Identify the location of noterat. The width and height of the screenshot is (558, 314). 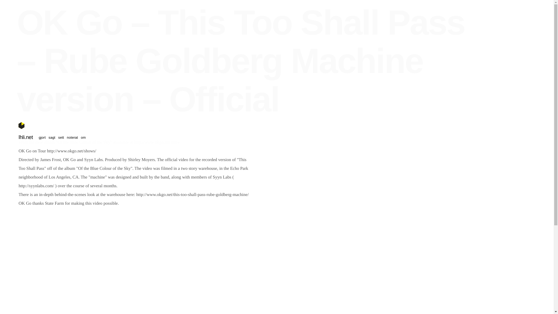
(72, 137).